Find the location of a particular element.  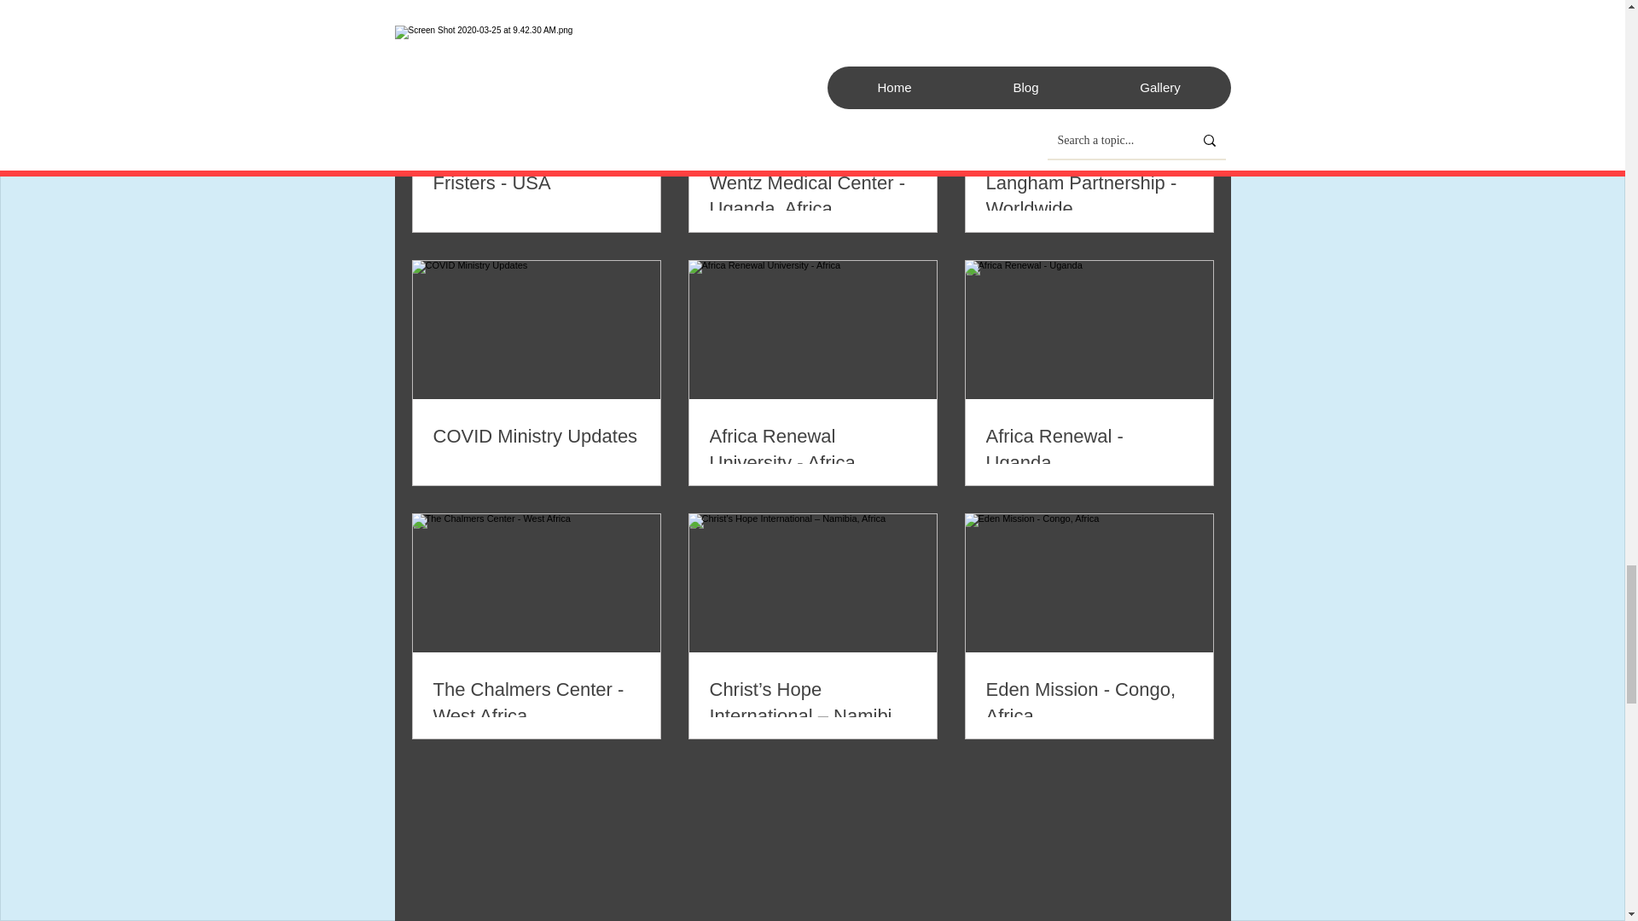

Africa Renewal - Uganda is located at coordinates (1089, 450).